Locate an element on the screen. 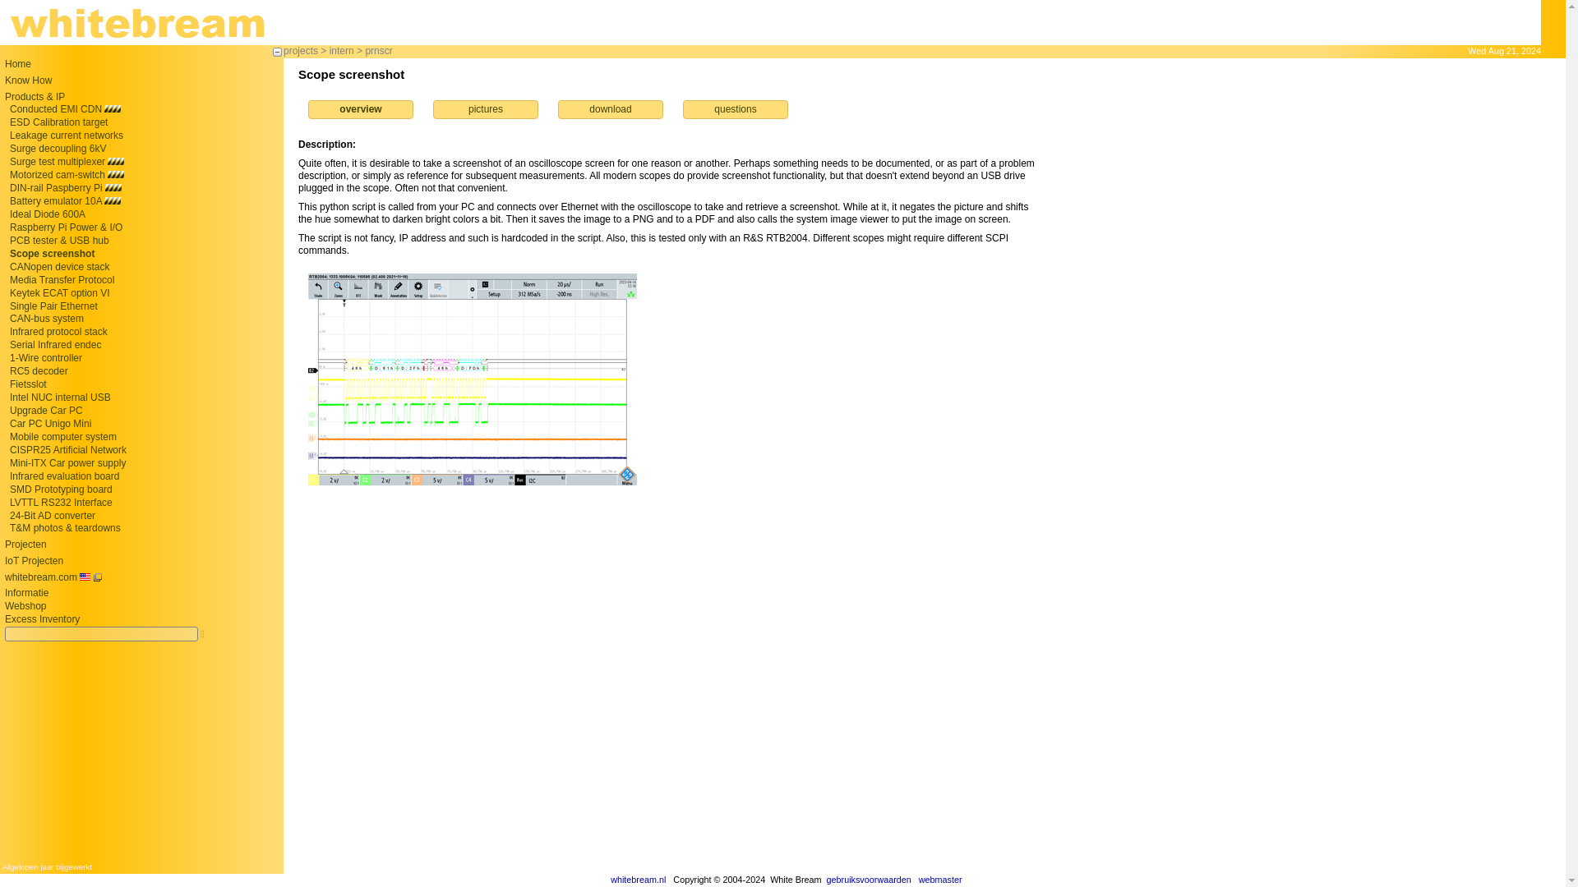 Image resolution: width=1578 pixels, height=887 pixels. Projecten is located at coordinates (25, 544).